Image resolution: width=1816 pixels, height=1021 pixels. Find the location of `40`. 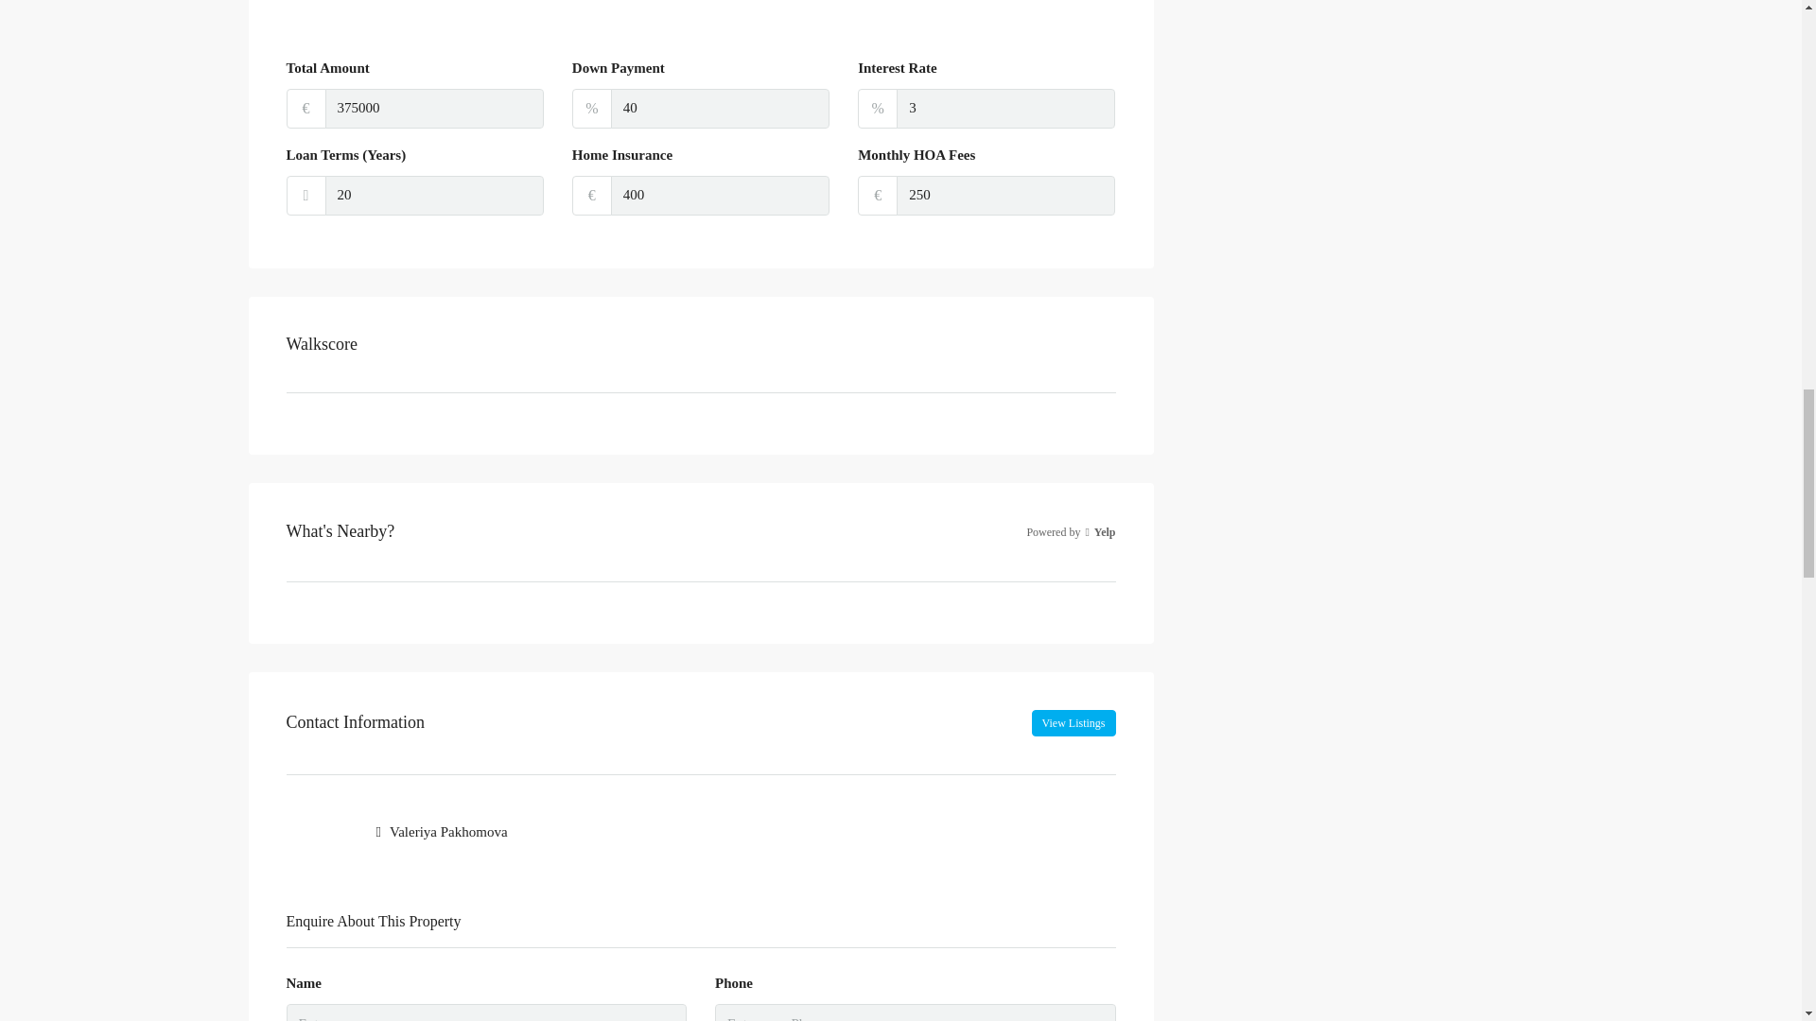

40 is located at coordinates (720, 108).